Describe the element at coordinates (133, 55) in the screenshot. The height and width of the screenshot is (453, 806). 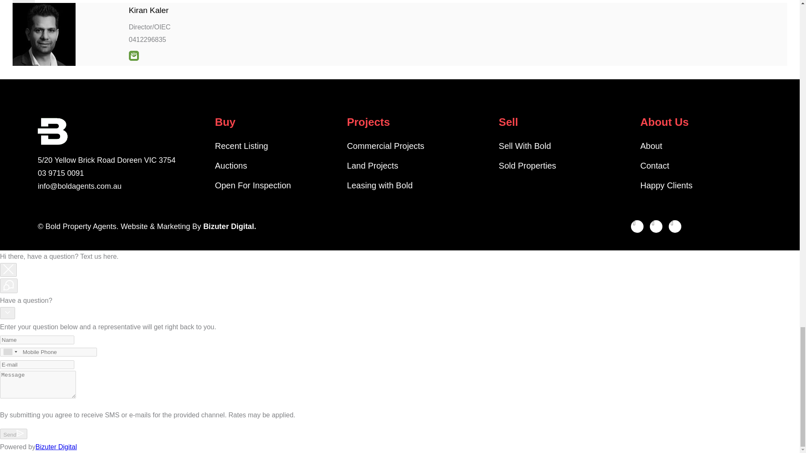
I see `Email` at that location.